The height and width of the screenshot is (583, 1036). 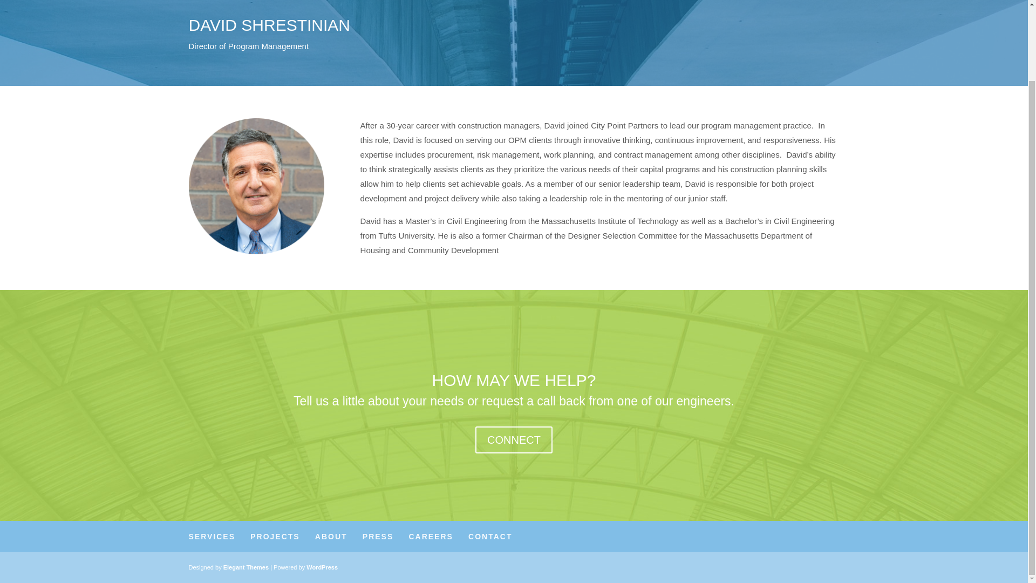 What do you see at coordinates (246, 567) in the screenshot?
I see `Premium WordPress Themes` at bounding box center [246, 567].